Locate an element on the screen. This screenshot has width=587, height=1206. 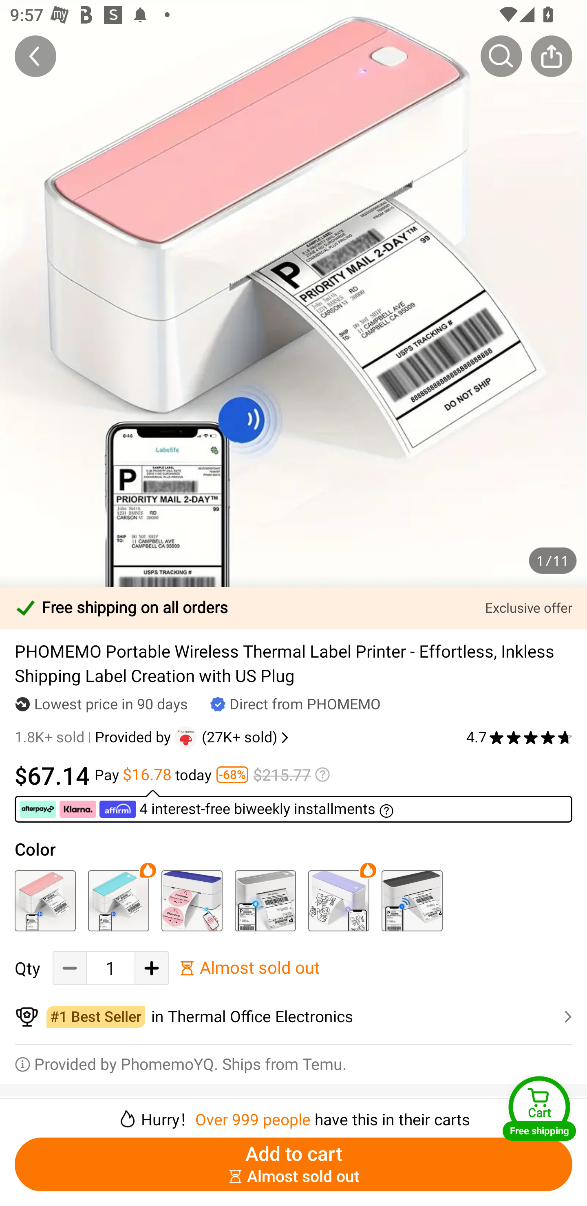
White Purple   is located at coordinates (338, 901).